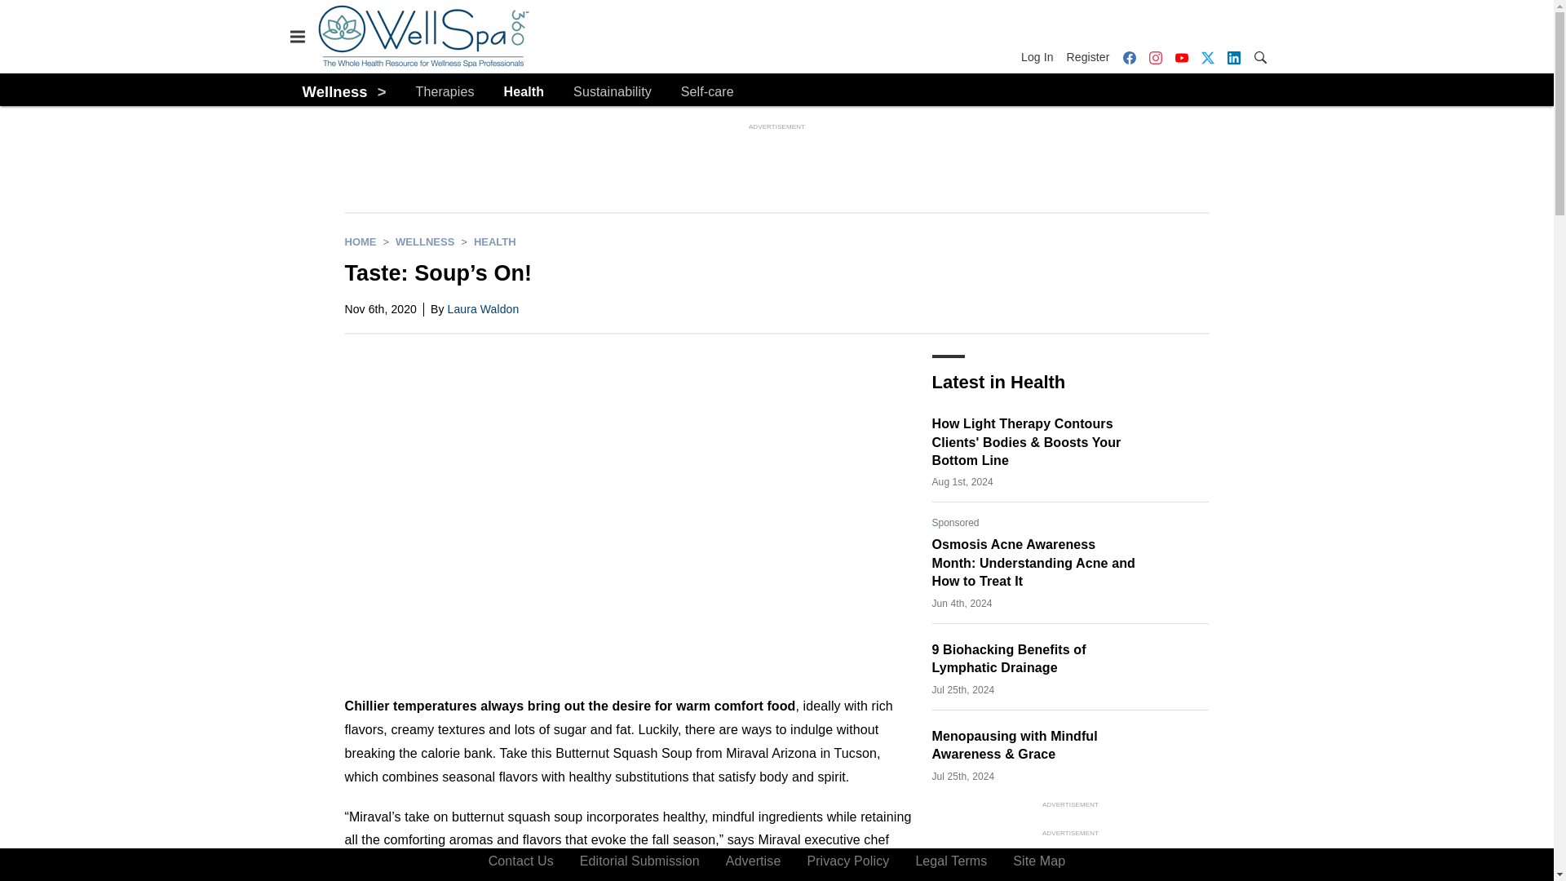  I want to click on Facebook icon, so click(1128, 57).